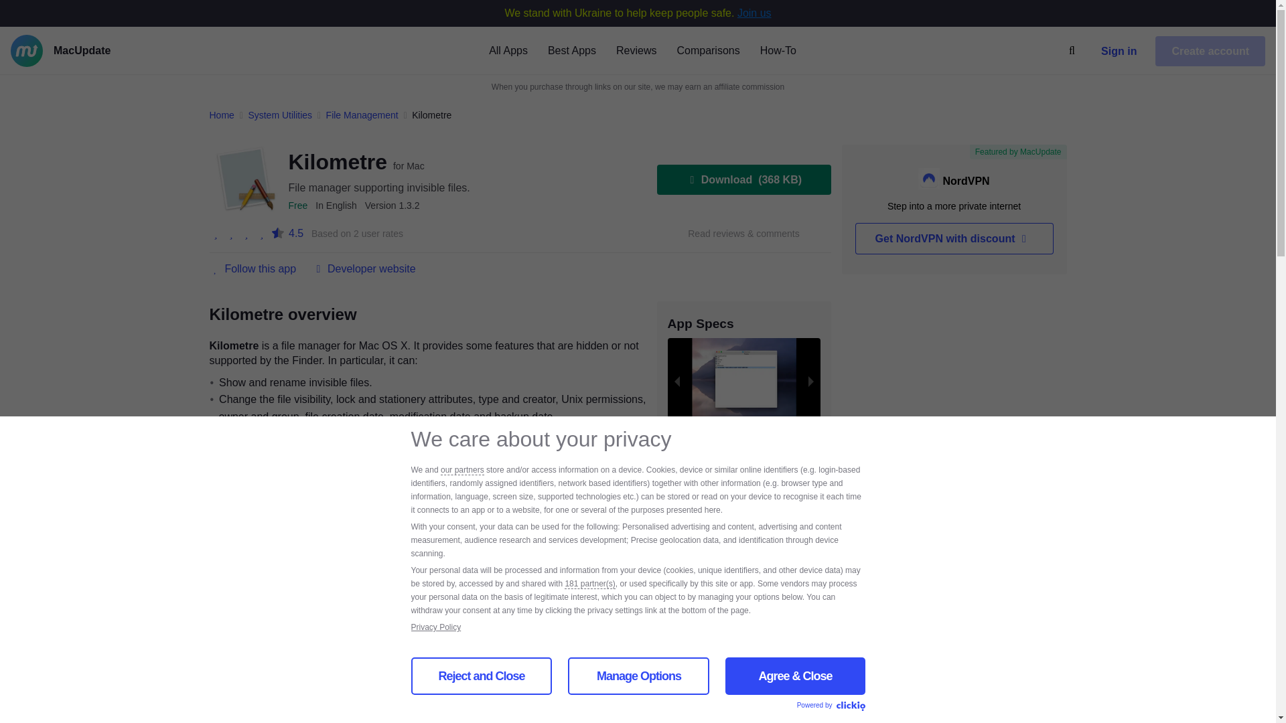  Describe the element at coordinates (392, 206) in the screenshot. I see `1.3.2` at that location.